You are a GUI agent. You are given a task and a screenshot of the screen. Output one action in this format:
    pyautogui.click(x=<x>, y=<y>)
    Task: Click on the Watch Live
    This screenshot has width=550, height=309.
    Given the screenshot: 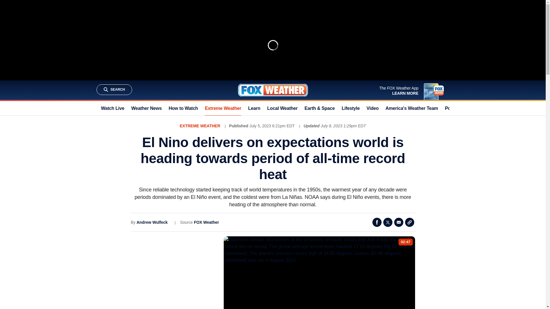 What is the action you would take?
    pyautogui.click(x=112, y=108)
    